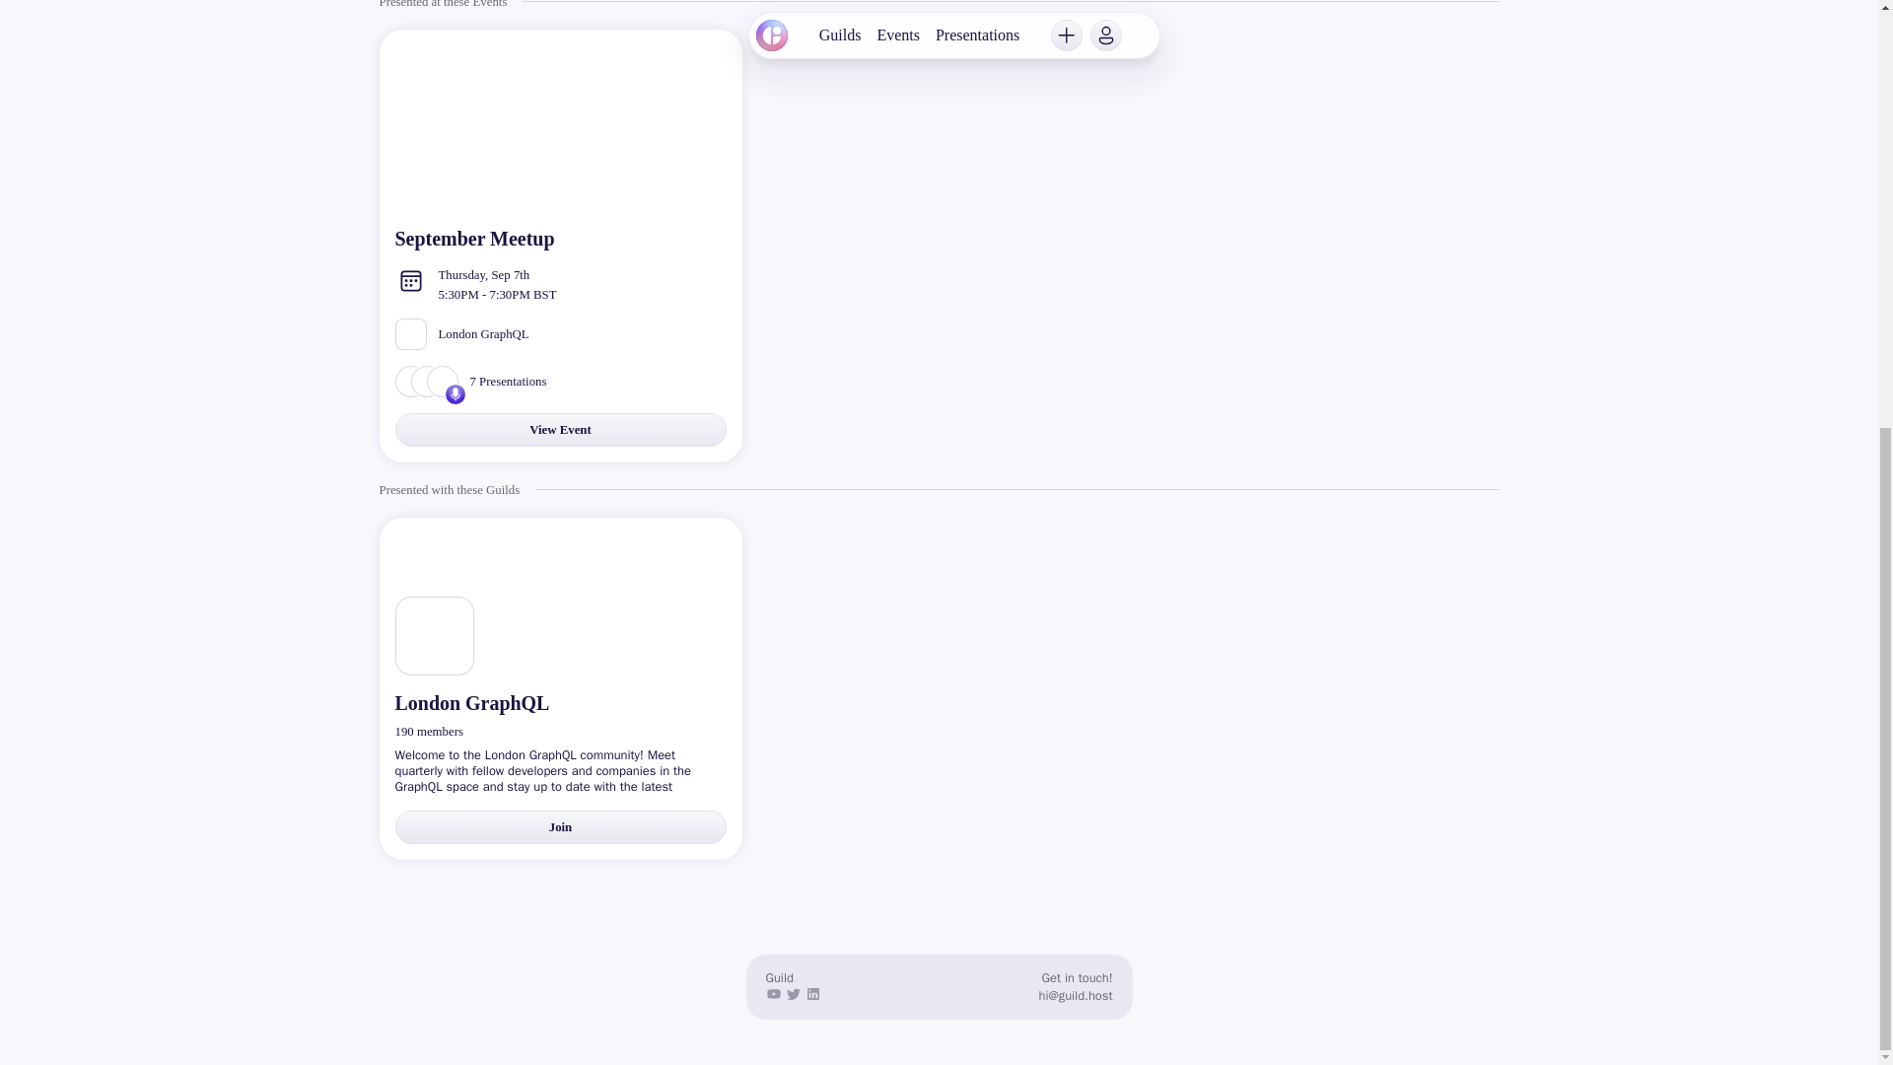  What do you see at coordinates (559, 702) in the screenshot?
I see `London GraphQL` at bounding box center [559, 702].